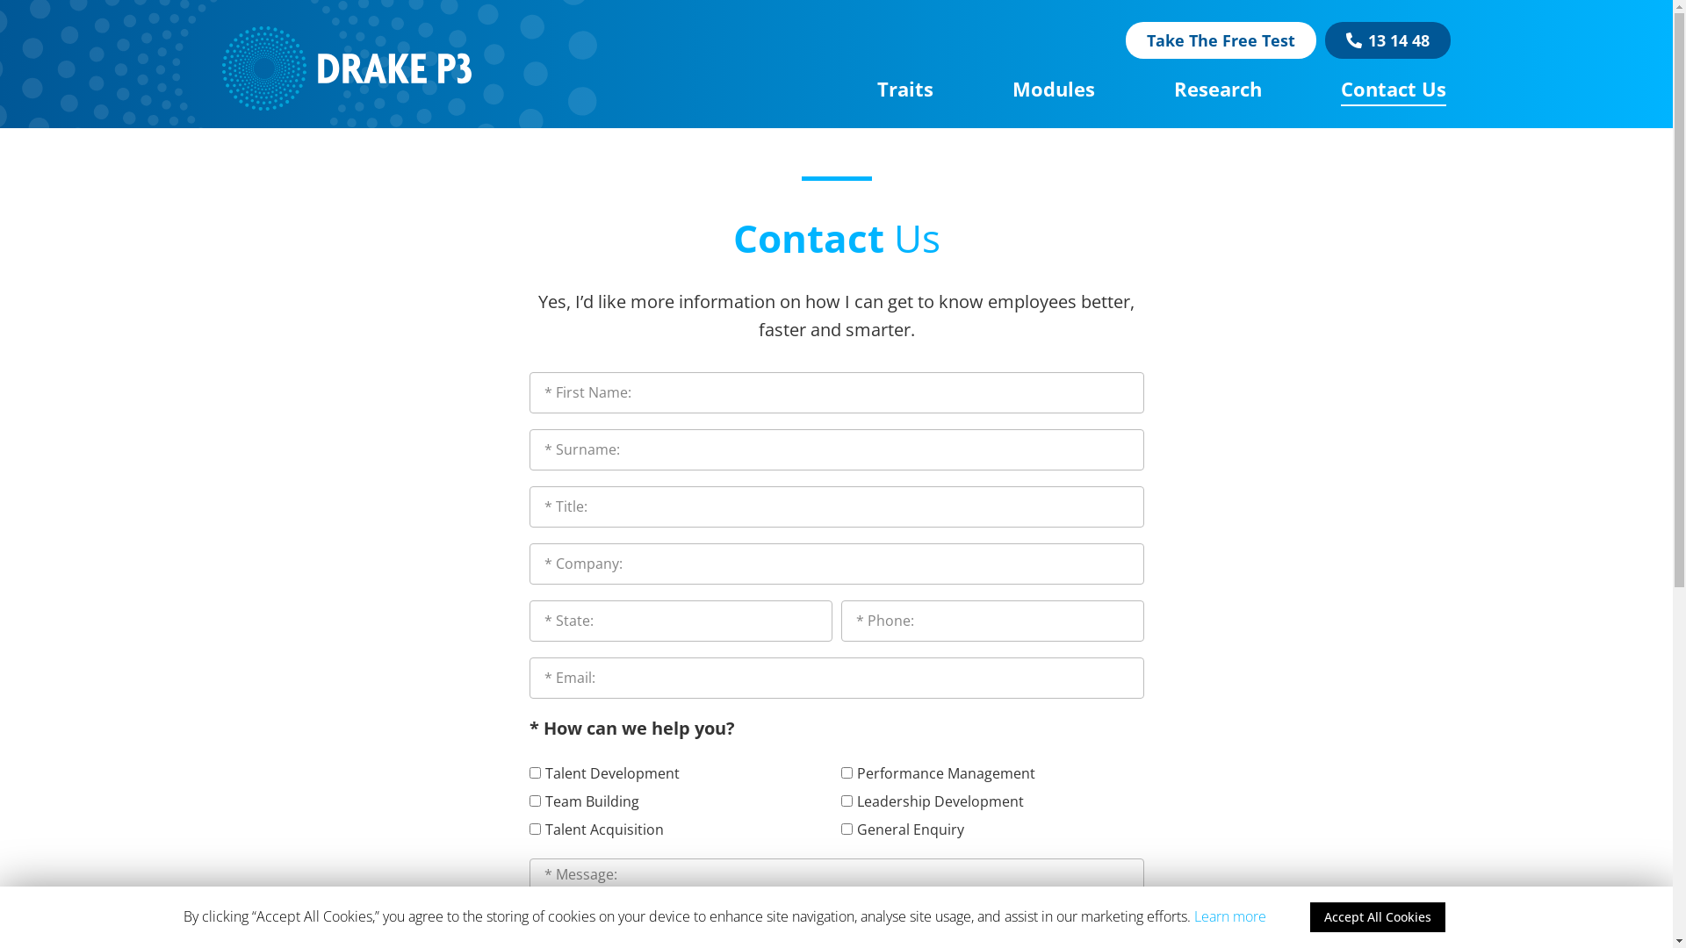  I want to click on Modules, so click(1054, 89).